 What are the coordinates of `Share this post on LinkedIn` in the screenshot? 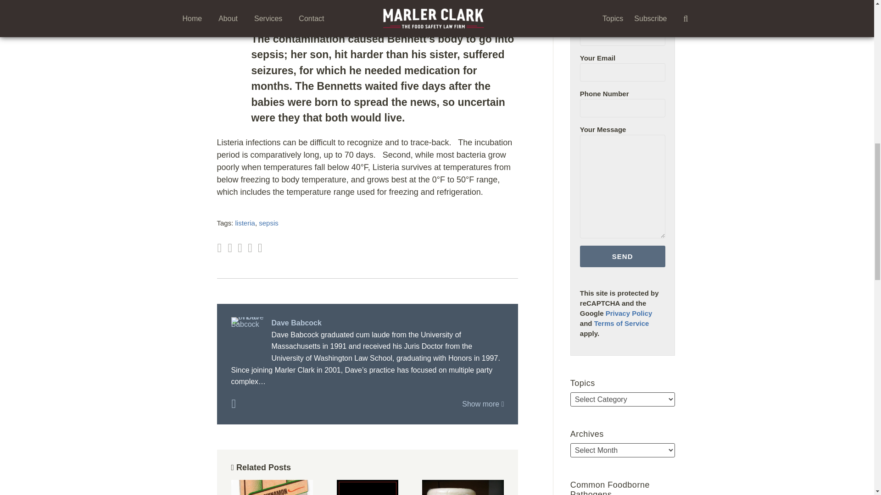 It's located at (260, 248).